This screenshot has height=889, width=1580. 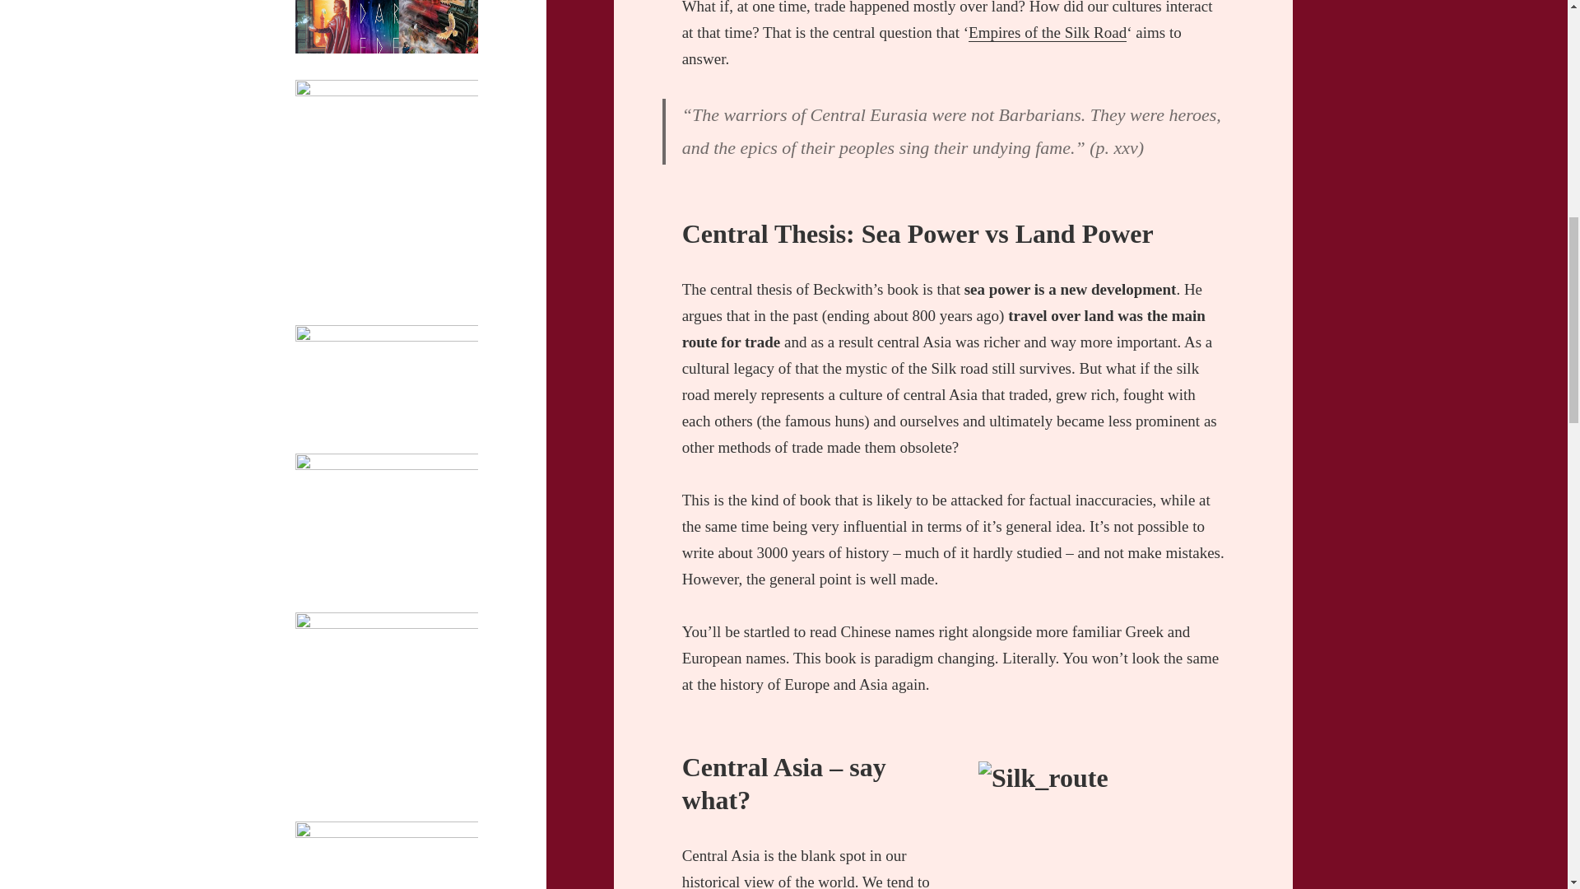 I want to click on Buddha Quote T-Shirts, so click(x=355, y=804).